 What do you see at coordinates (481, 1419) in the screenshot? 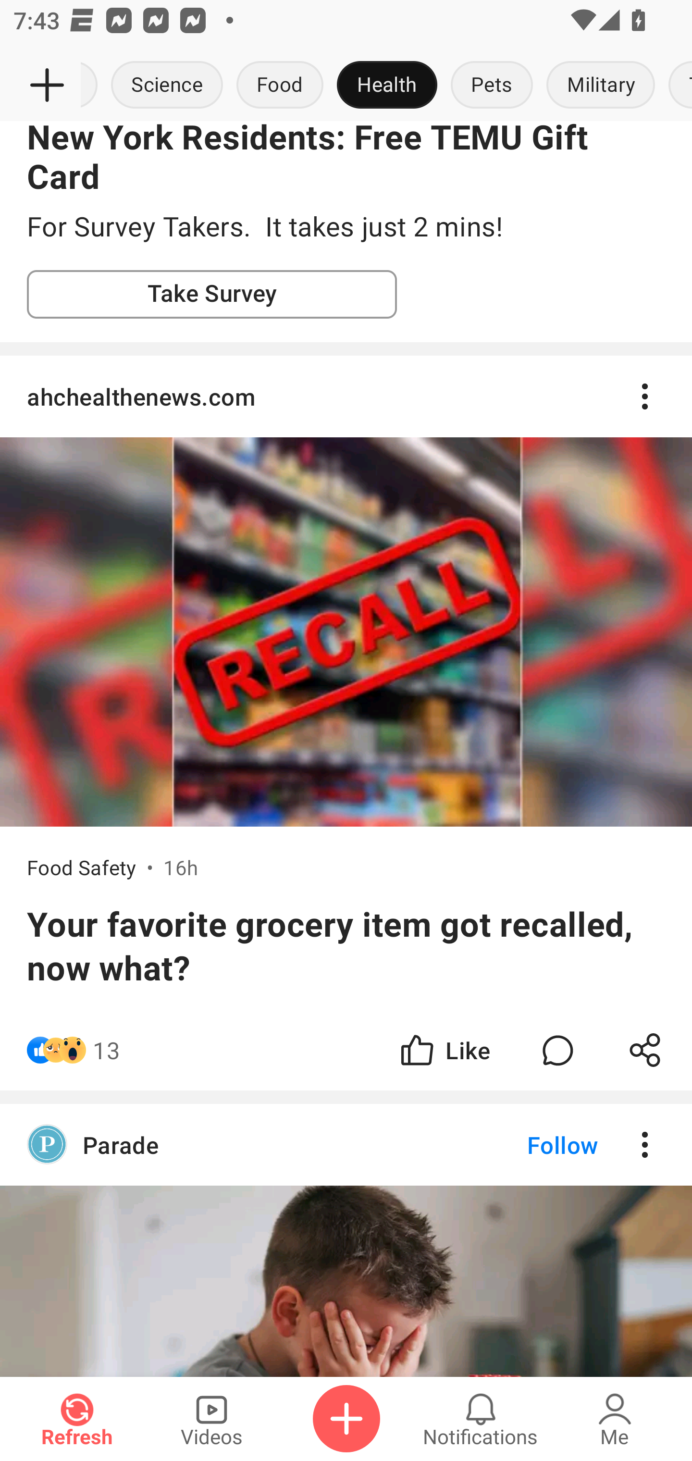
I see `Notifications` at bounding box center [481, 1419].